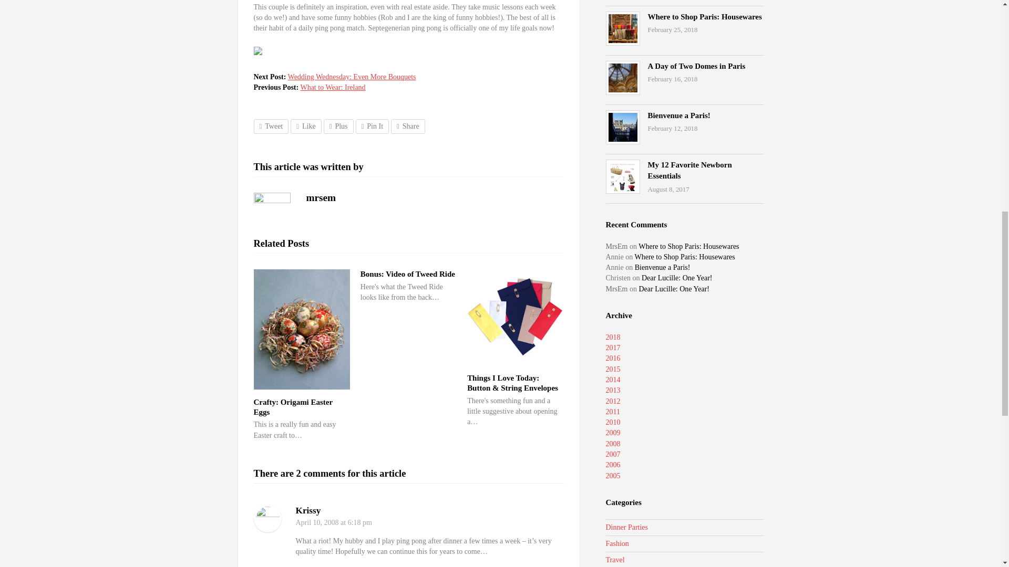  Describe the element at coordinates (372, 126) in the screenshot. I see `Pin It` at that location.